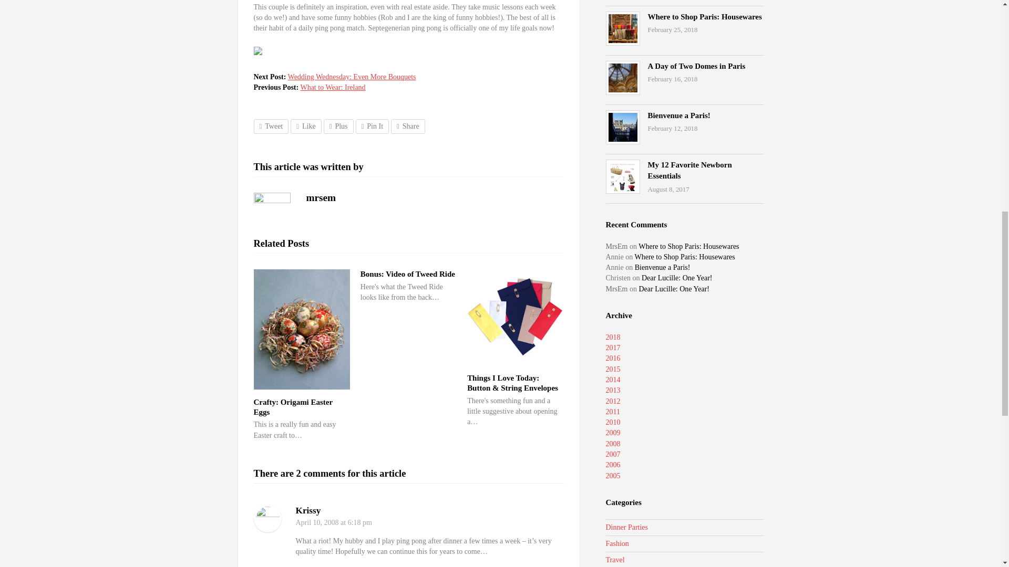  Describe the element at coordinates (372, 126) in the screenshot. I see `Pin It` at that location.